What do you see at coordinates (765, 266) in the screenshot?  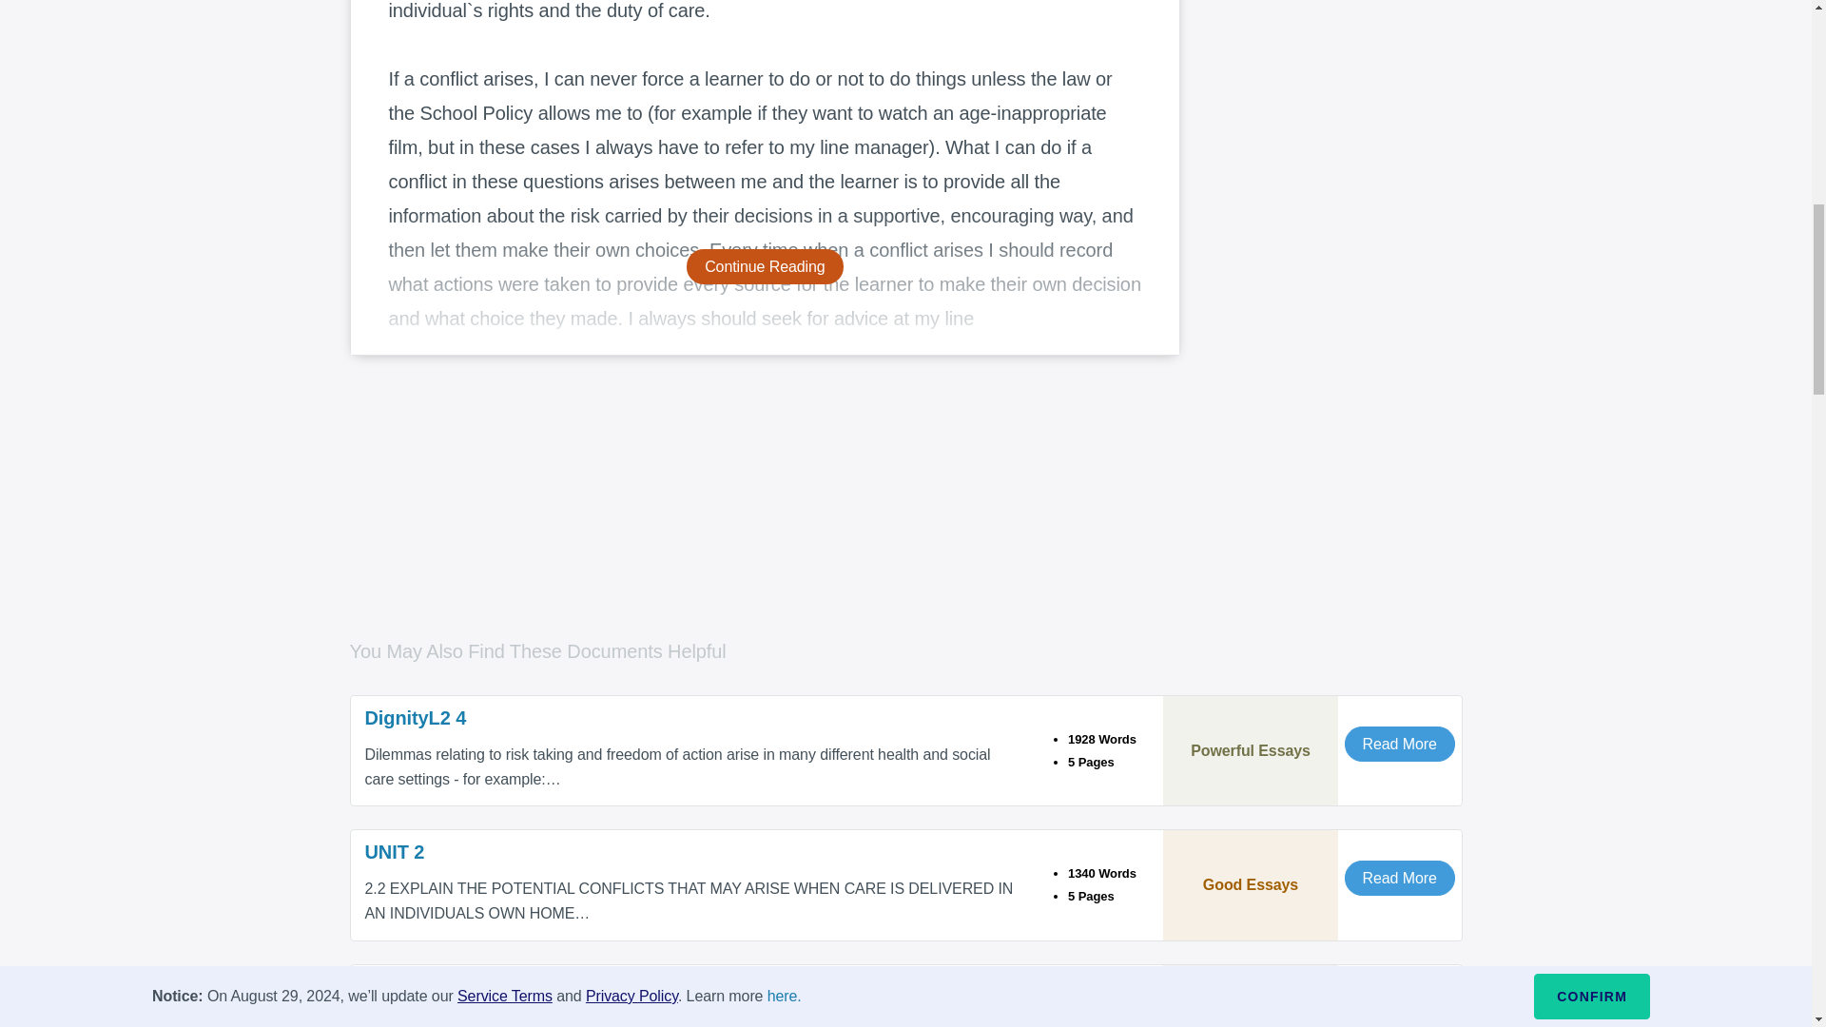 I see `Continue Reading` at bounding box center [765, 266].